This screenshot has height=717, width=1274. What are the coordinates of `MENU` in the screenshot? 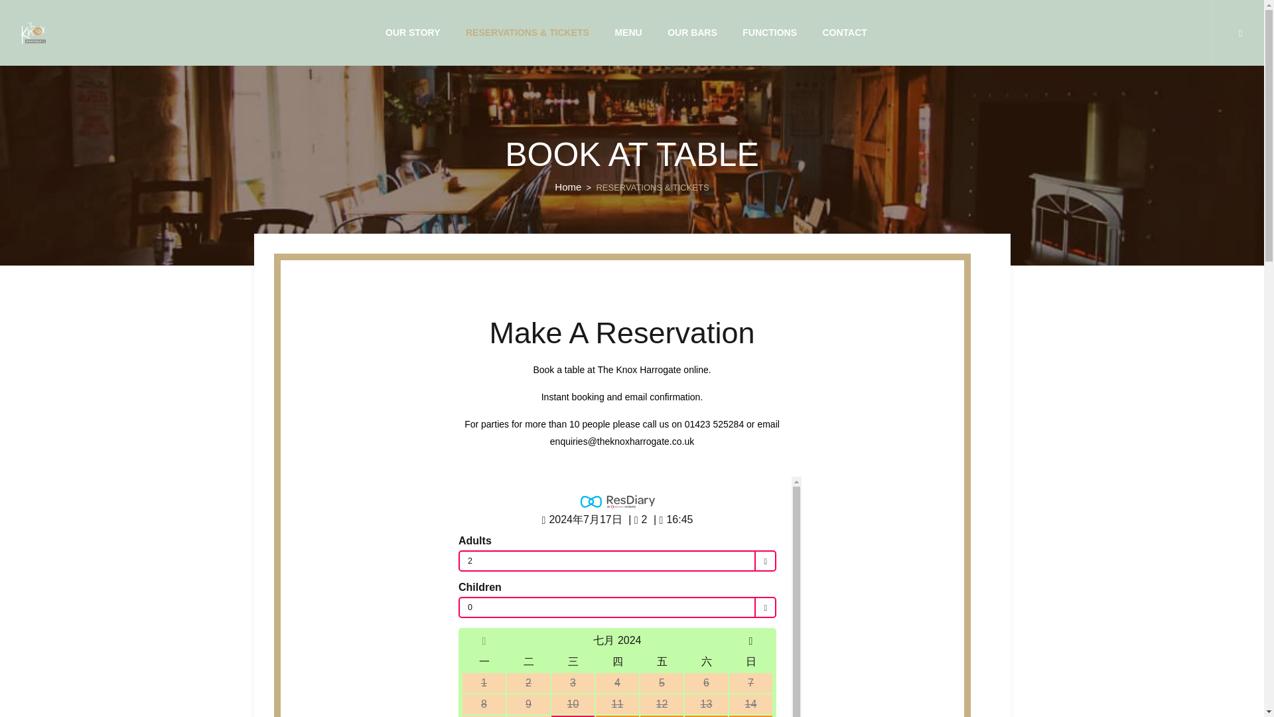 It's located at (628, 33).